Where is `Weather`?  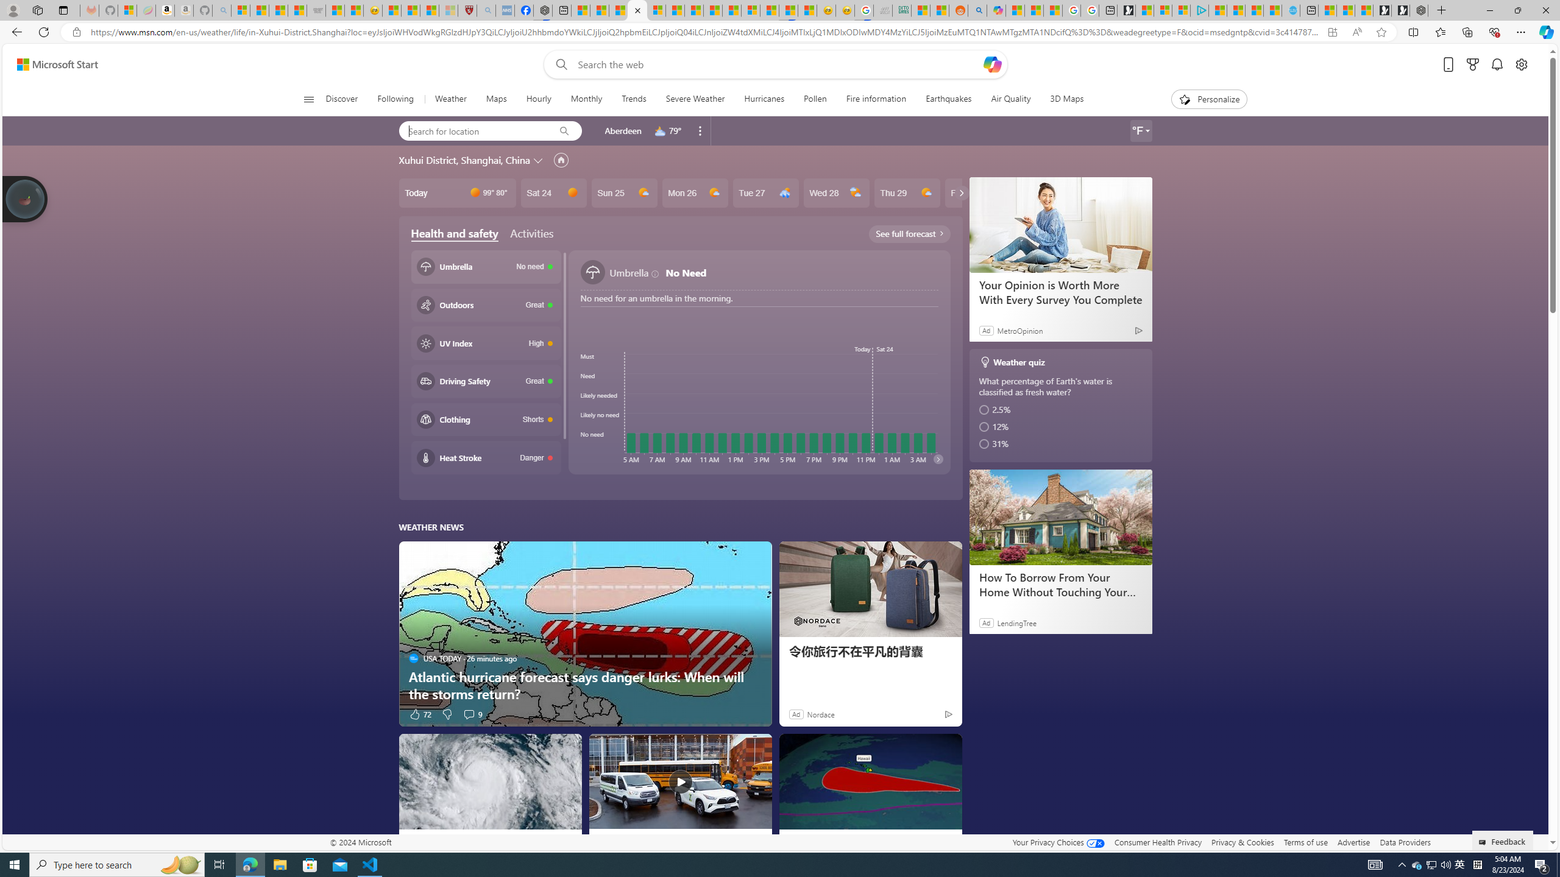 Weather is located at coordinates (451, 99).